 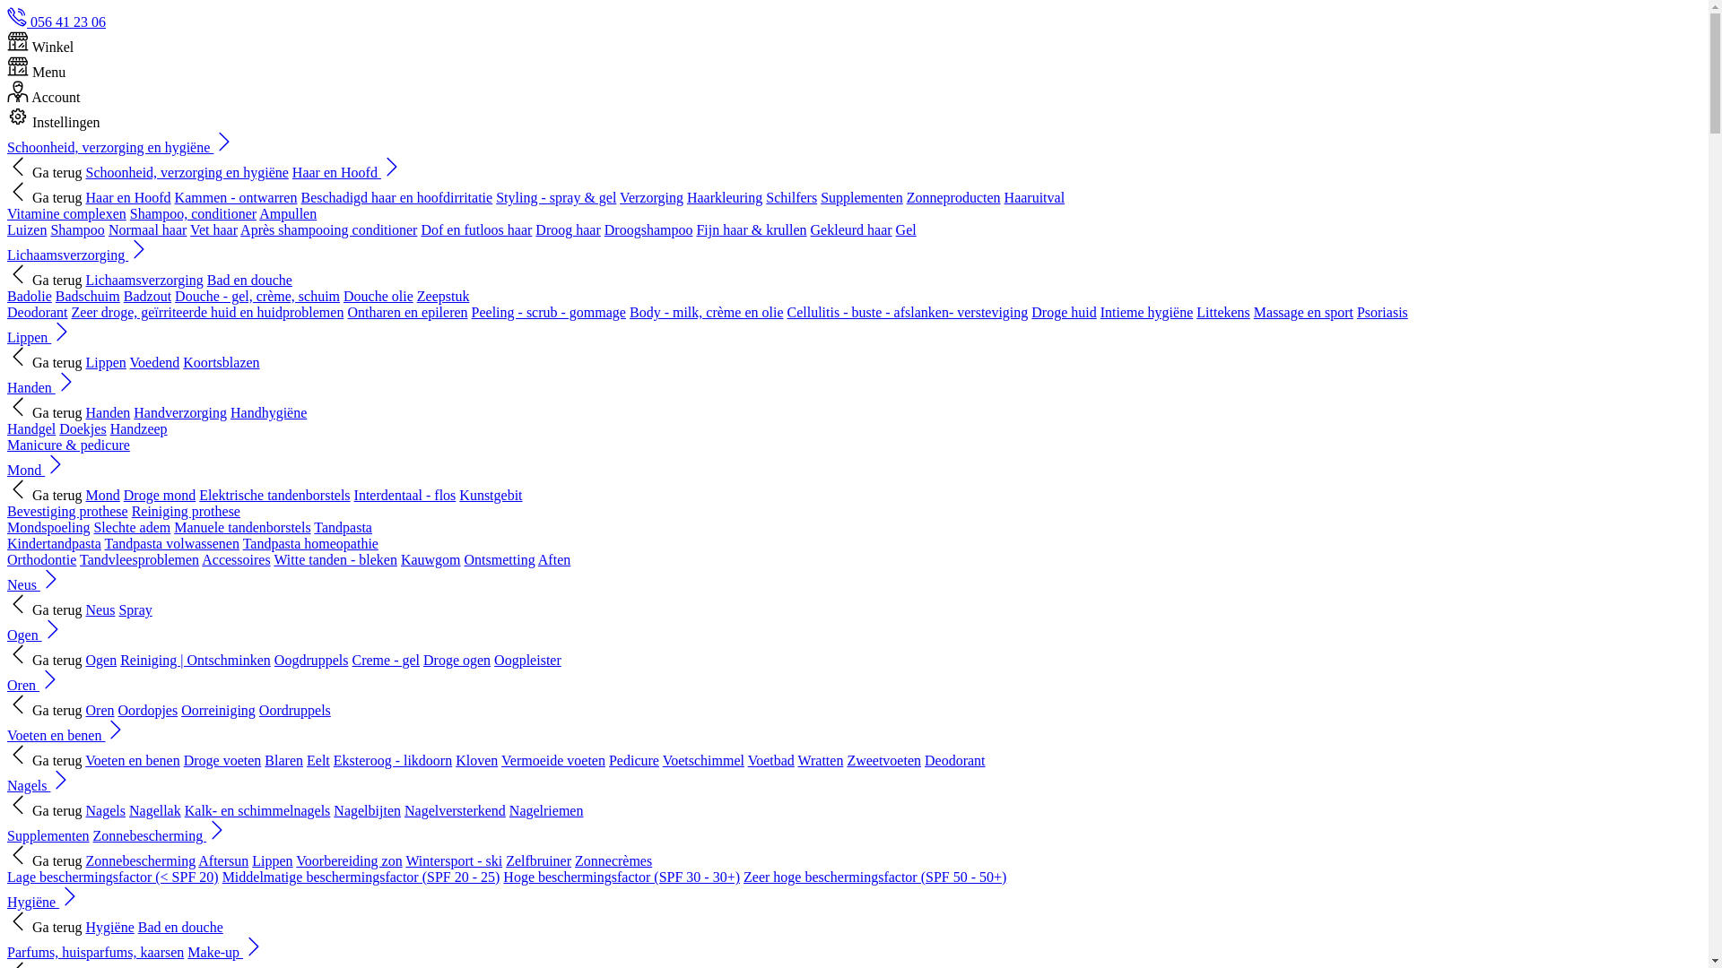 I want to click on Ontsmetting, so click(x=500, y=559).